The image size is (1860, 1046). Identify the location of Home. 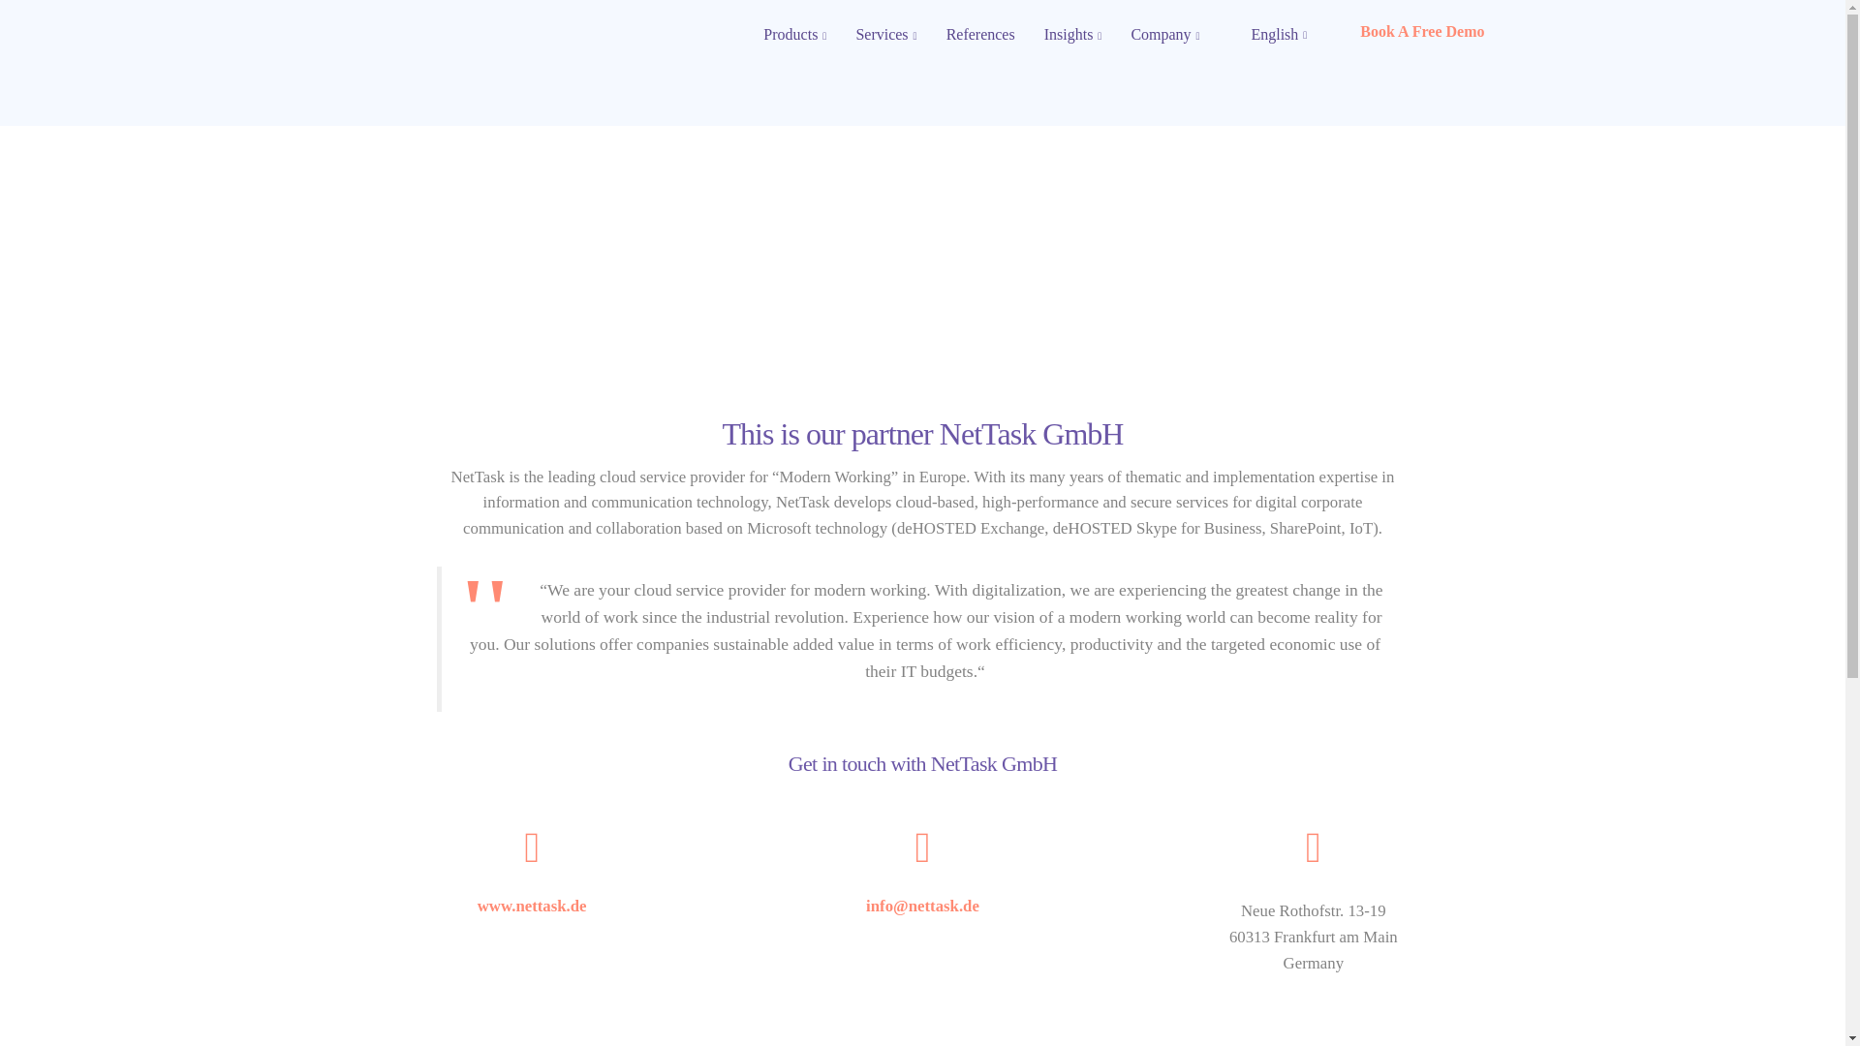
(841, 95).